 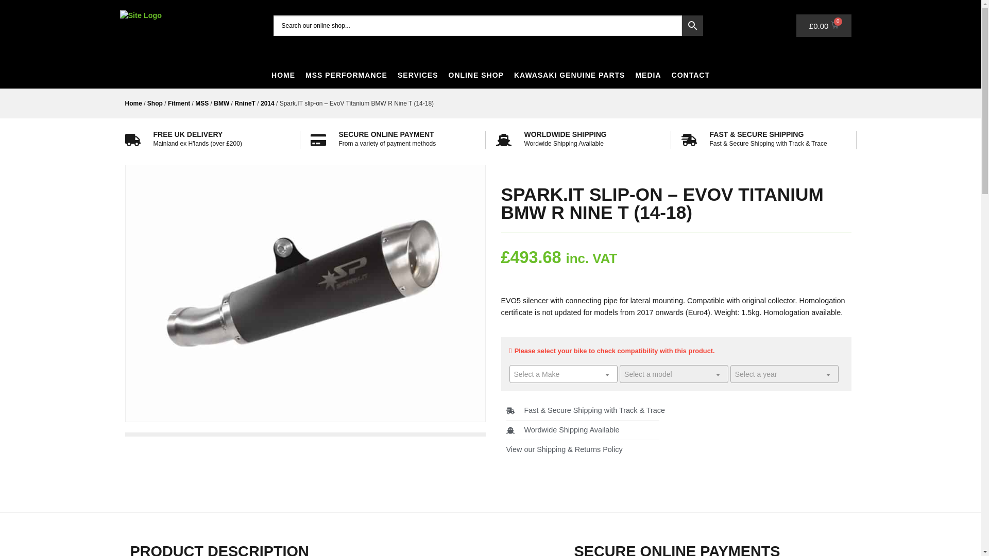 What do you see at coordinates (133, 103) in the screenshot?
I see `Home` at bounding box center [133, 103].